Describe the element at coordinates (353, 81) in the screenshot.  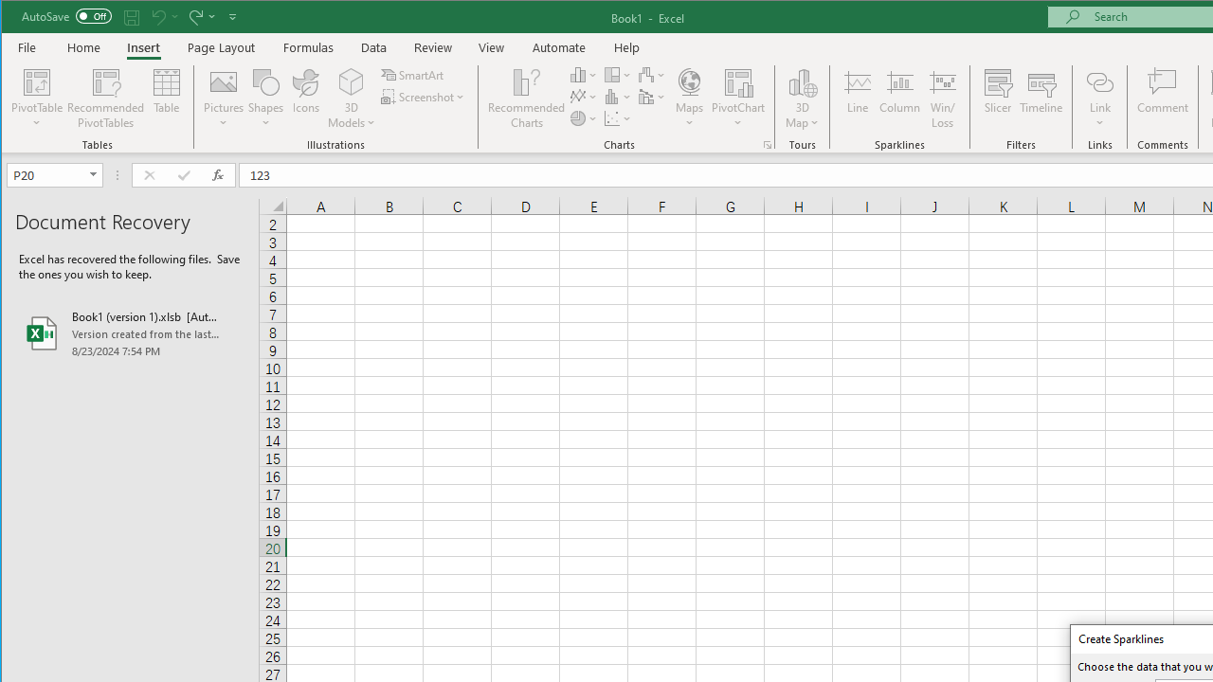
I see `3D Models` at that location.